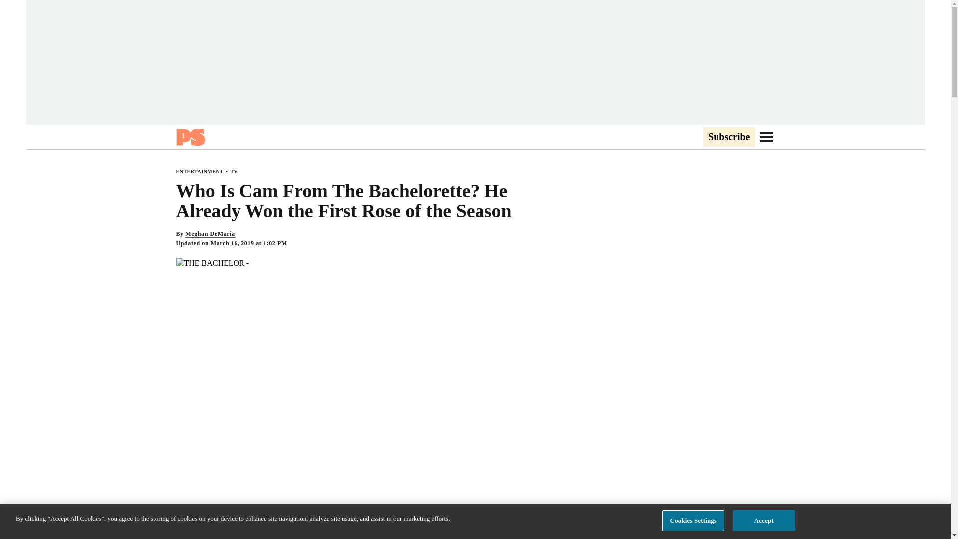 The height and width of the screenshot is (539, 958). I want to click on ENTERTAINMENT, so click(199, 171).